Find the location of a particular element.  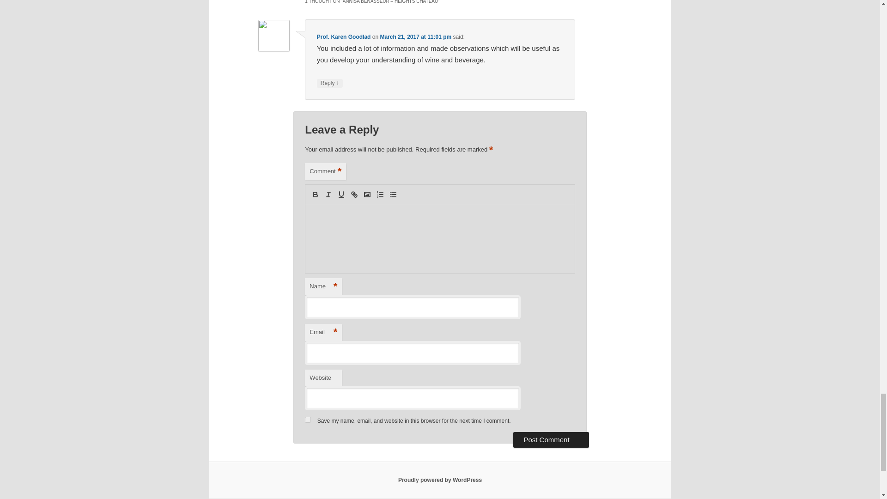

Post Comment is located at coordinates (551, 440).